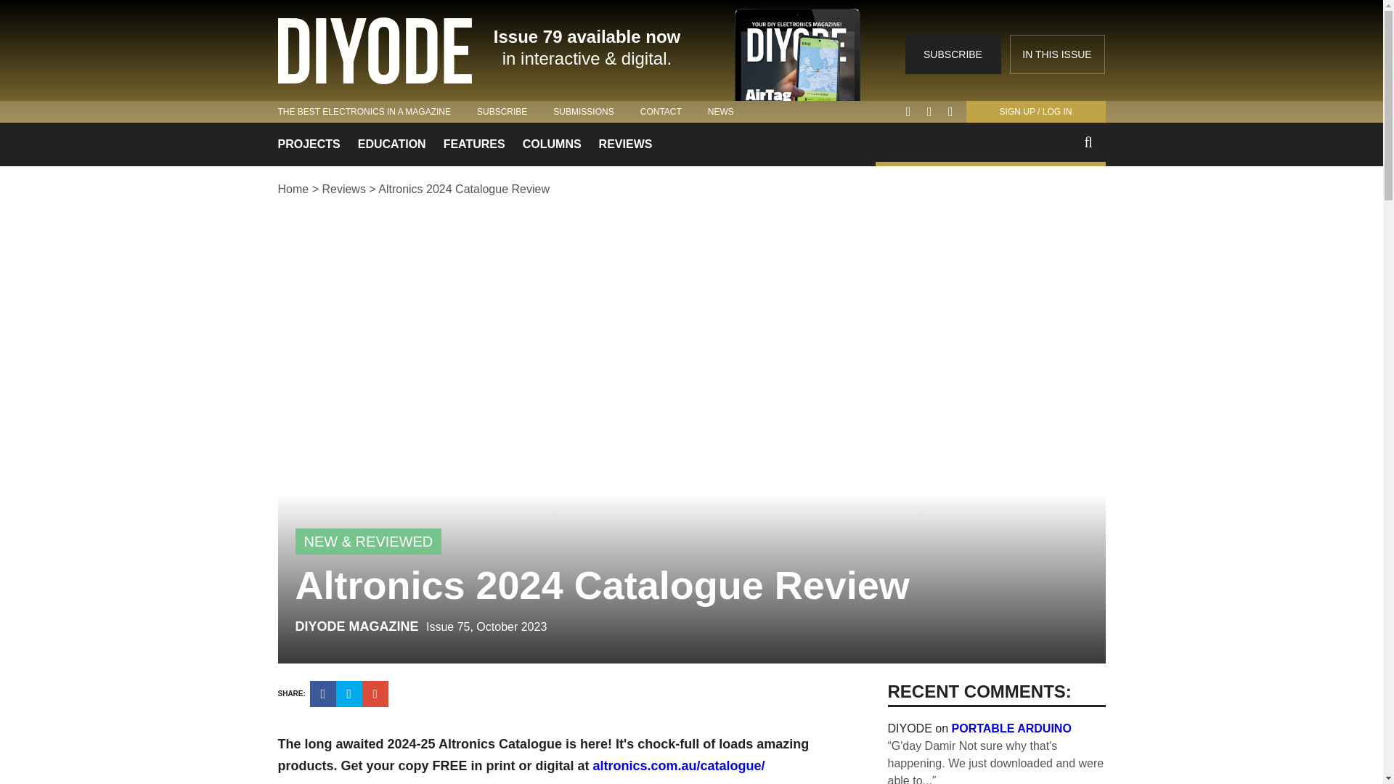 This screenshot has width=1394, height=784. What do you see at coordinates (392, 144) in the screenshot?
I see `EDUCATION` at bounding box center [392, 144].